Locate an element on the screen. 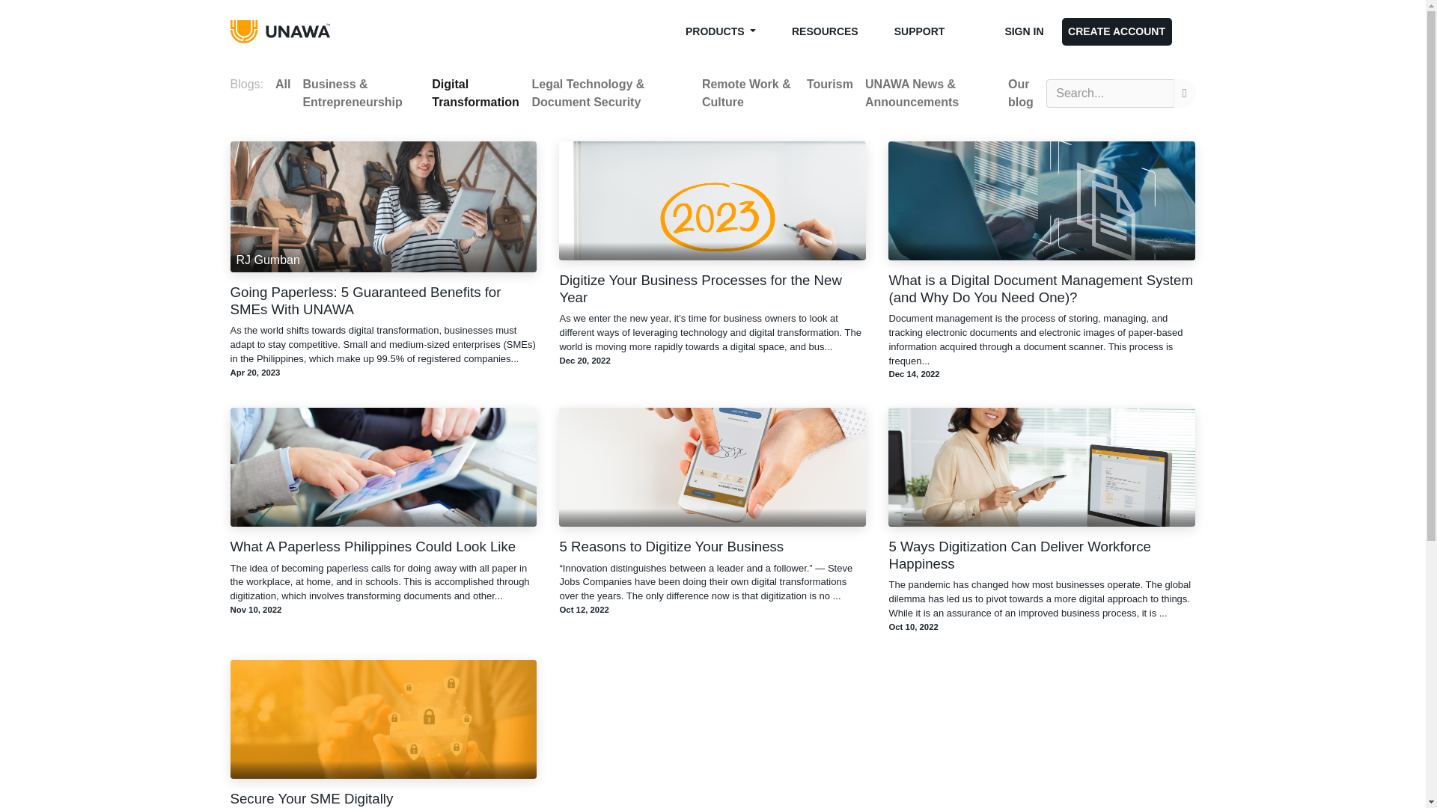 The width and height of the screenshot is (1437, 808). PRODUCTS is located at coordinates (720, 31).